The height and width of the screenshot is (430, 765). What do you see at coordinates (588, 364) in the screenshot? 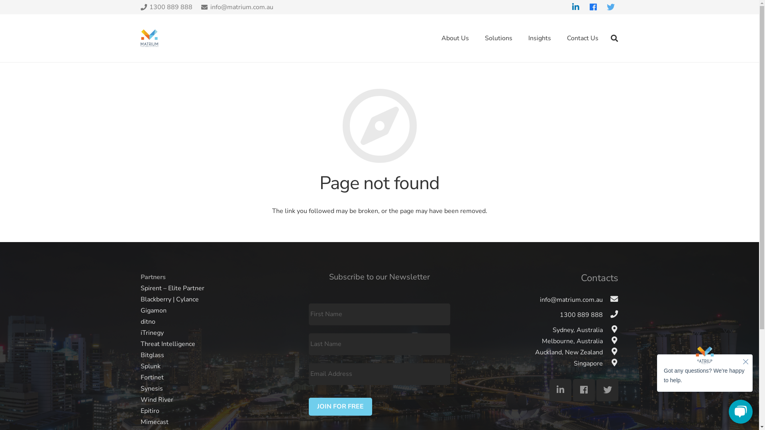
I see `Singapore` at bounding box center [588, 364].